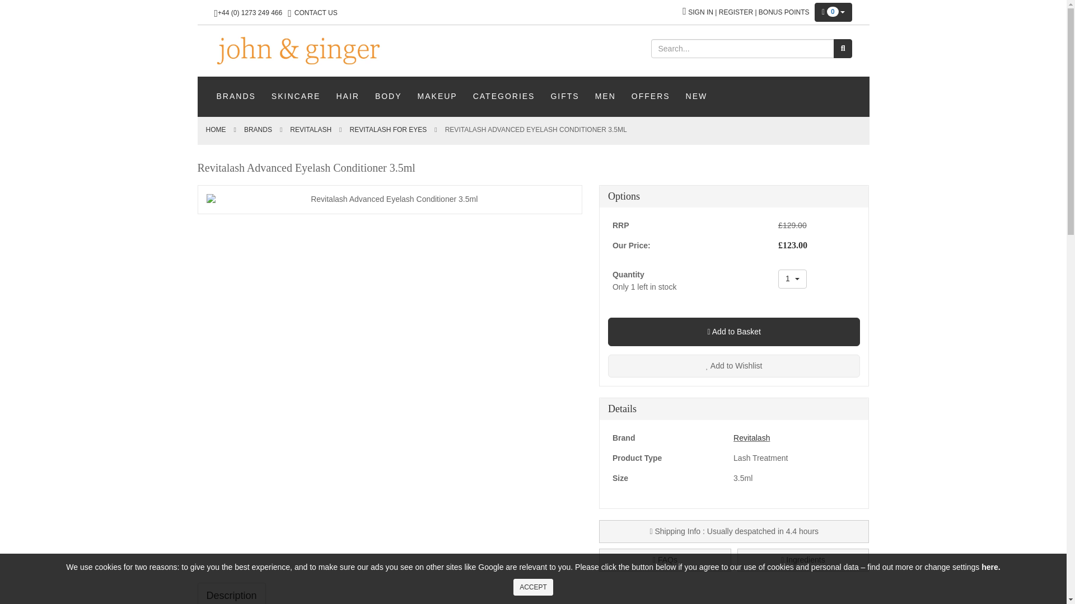 This screenshot has width=1075, height=604. I want to click on HAIR, so click(347, 96).